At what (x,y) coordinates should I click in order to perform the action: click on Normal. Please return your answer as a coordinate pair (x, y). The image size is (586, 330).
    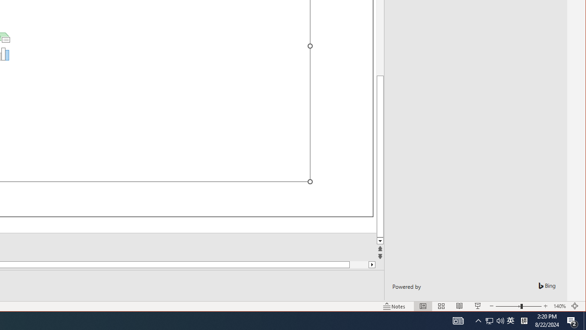
    Looking at the image, I should click on (458, 321).